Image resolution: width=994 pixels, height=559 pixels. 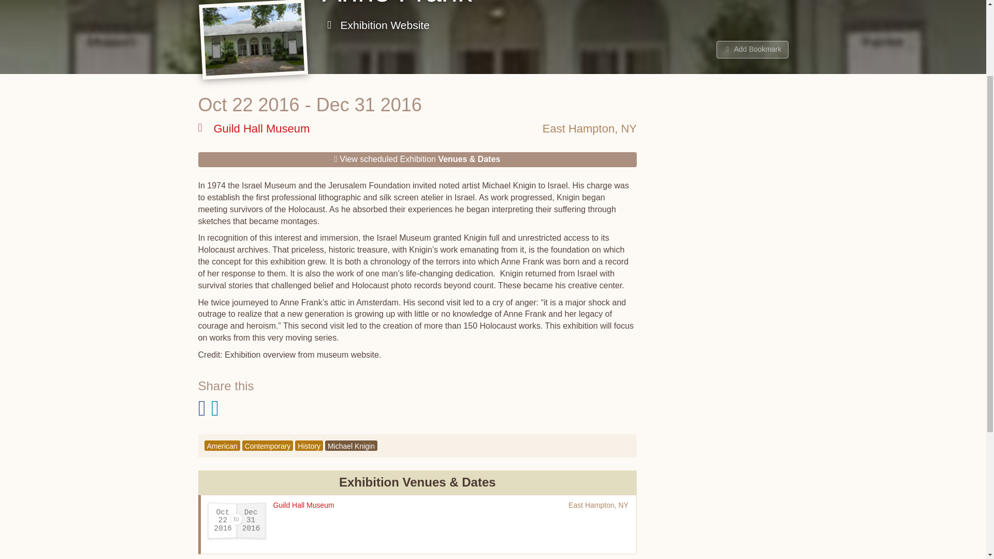 What do you see at coordinates (752, 50) in the screenshot?
I see `Add Bookmark` at bounding box center [752, 50].